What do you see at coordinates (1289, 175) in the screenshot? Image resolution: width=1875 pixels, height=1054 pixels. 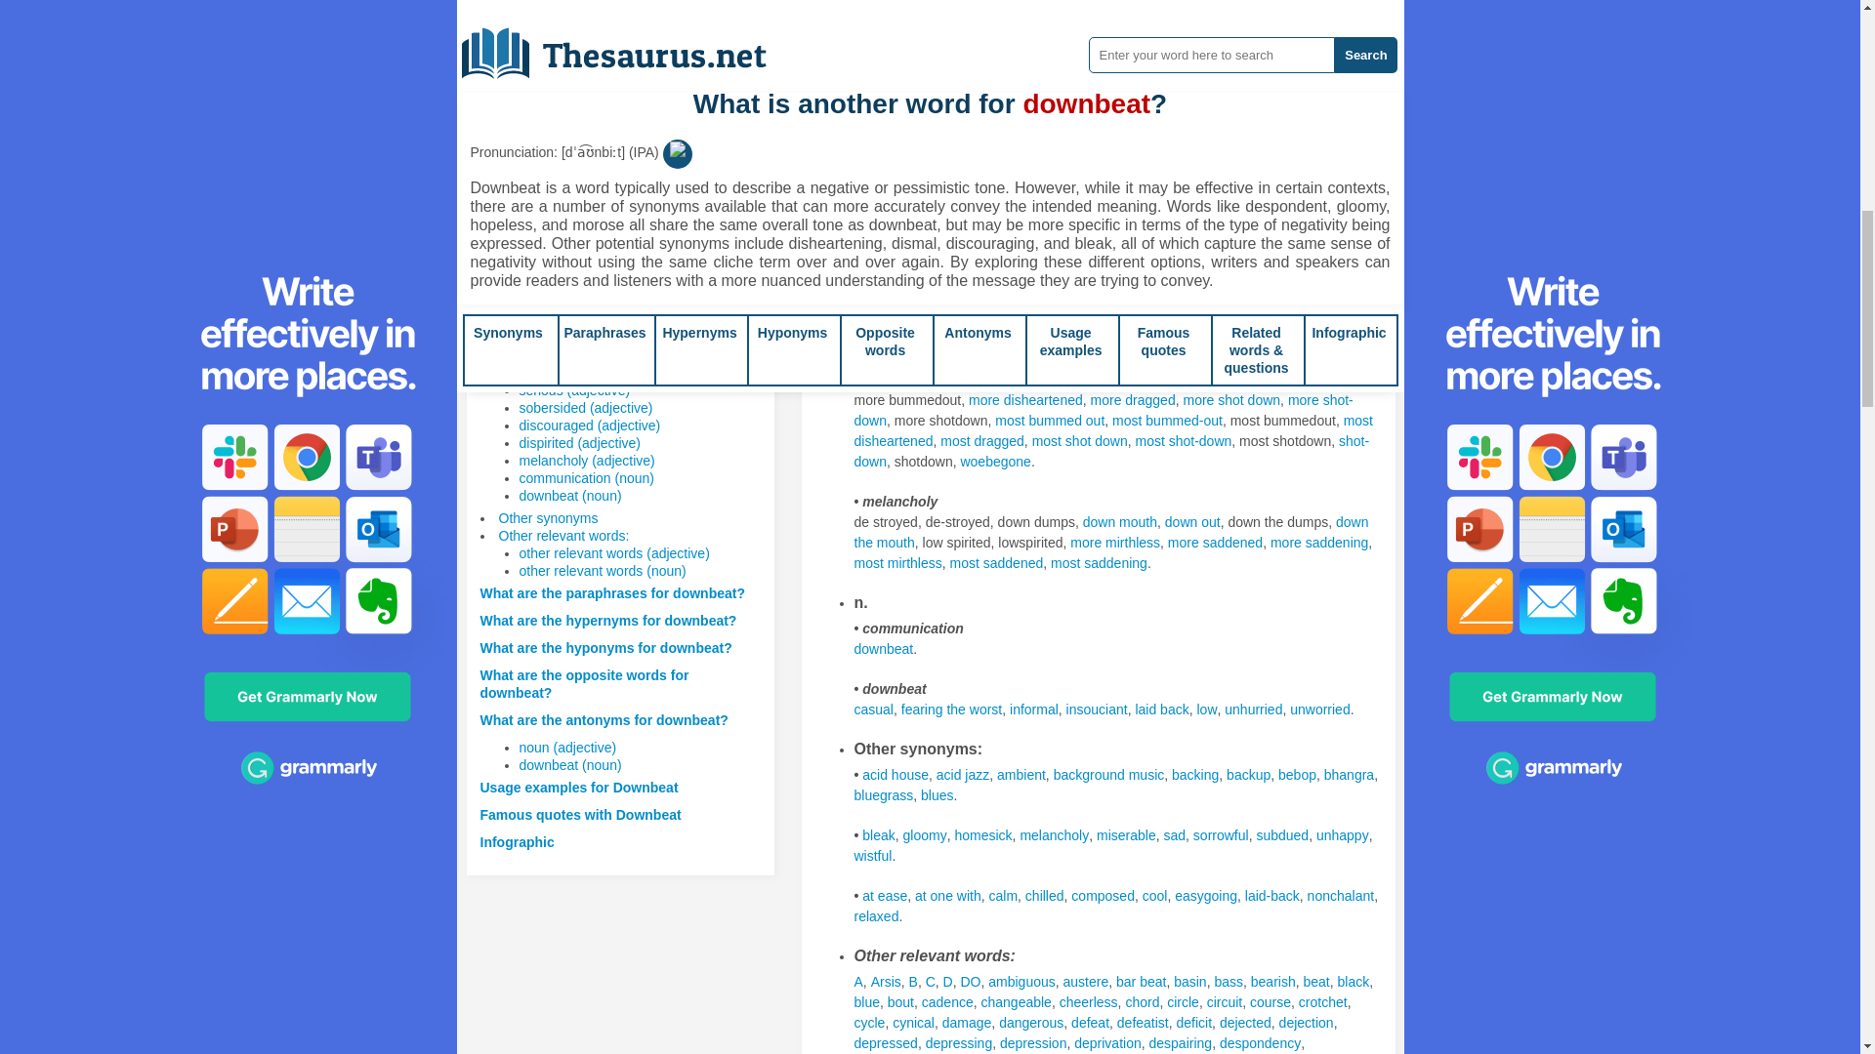 I see `Synonyms for Downbeat` at bounding box center [1289, 175].